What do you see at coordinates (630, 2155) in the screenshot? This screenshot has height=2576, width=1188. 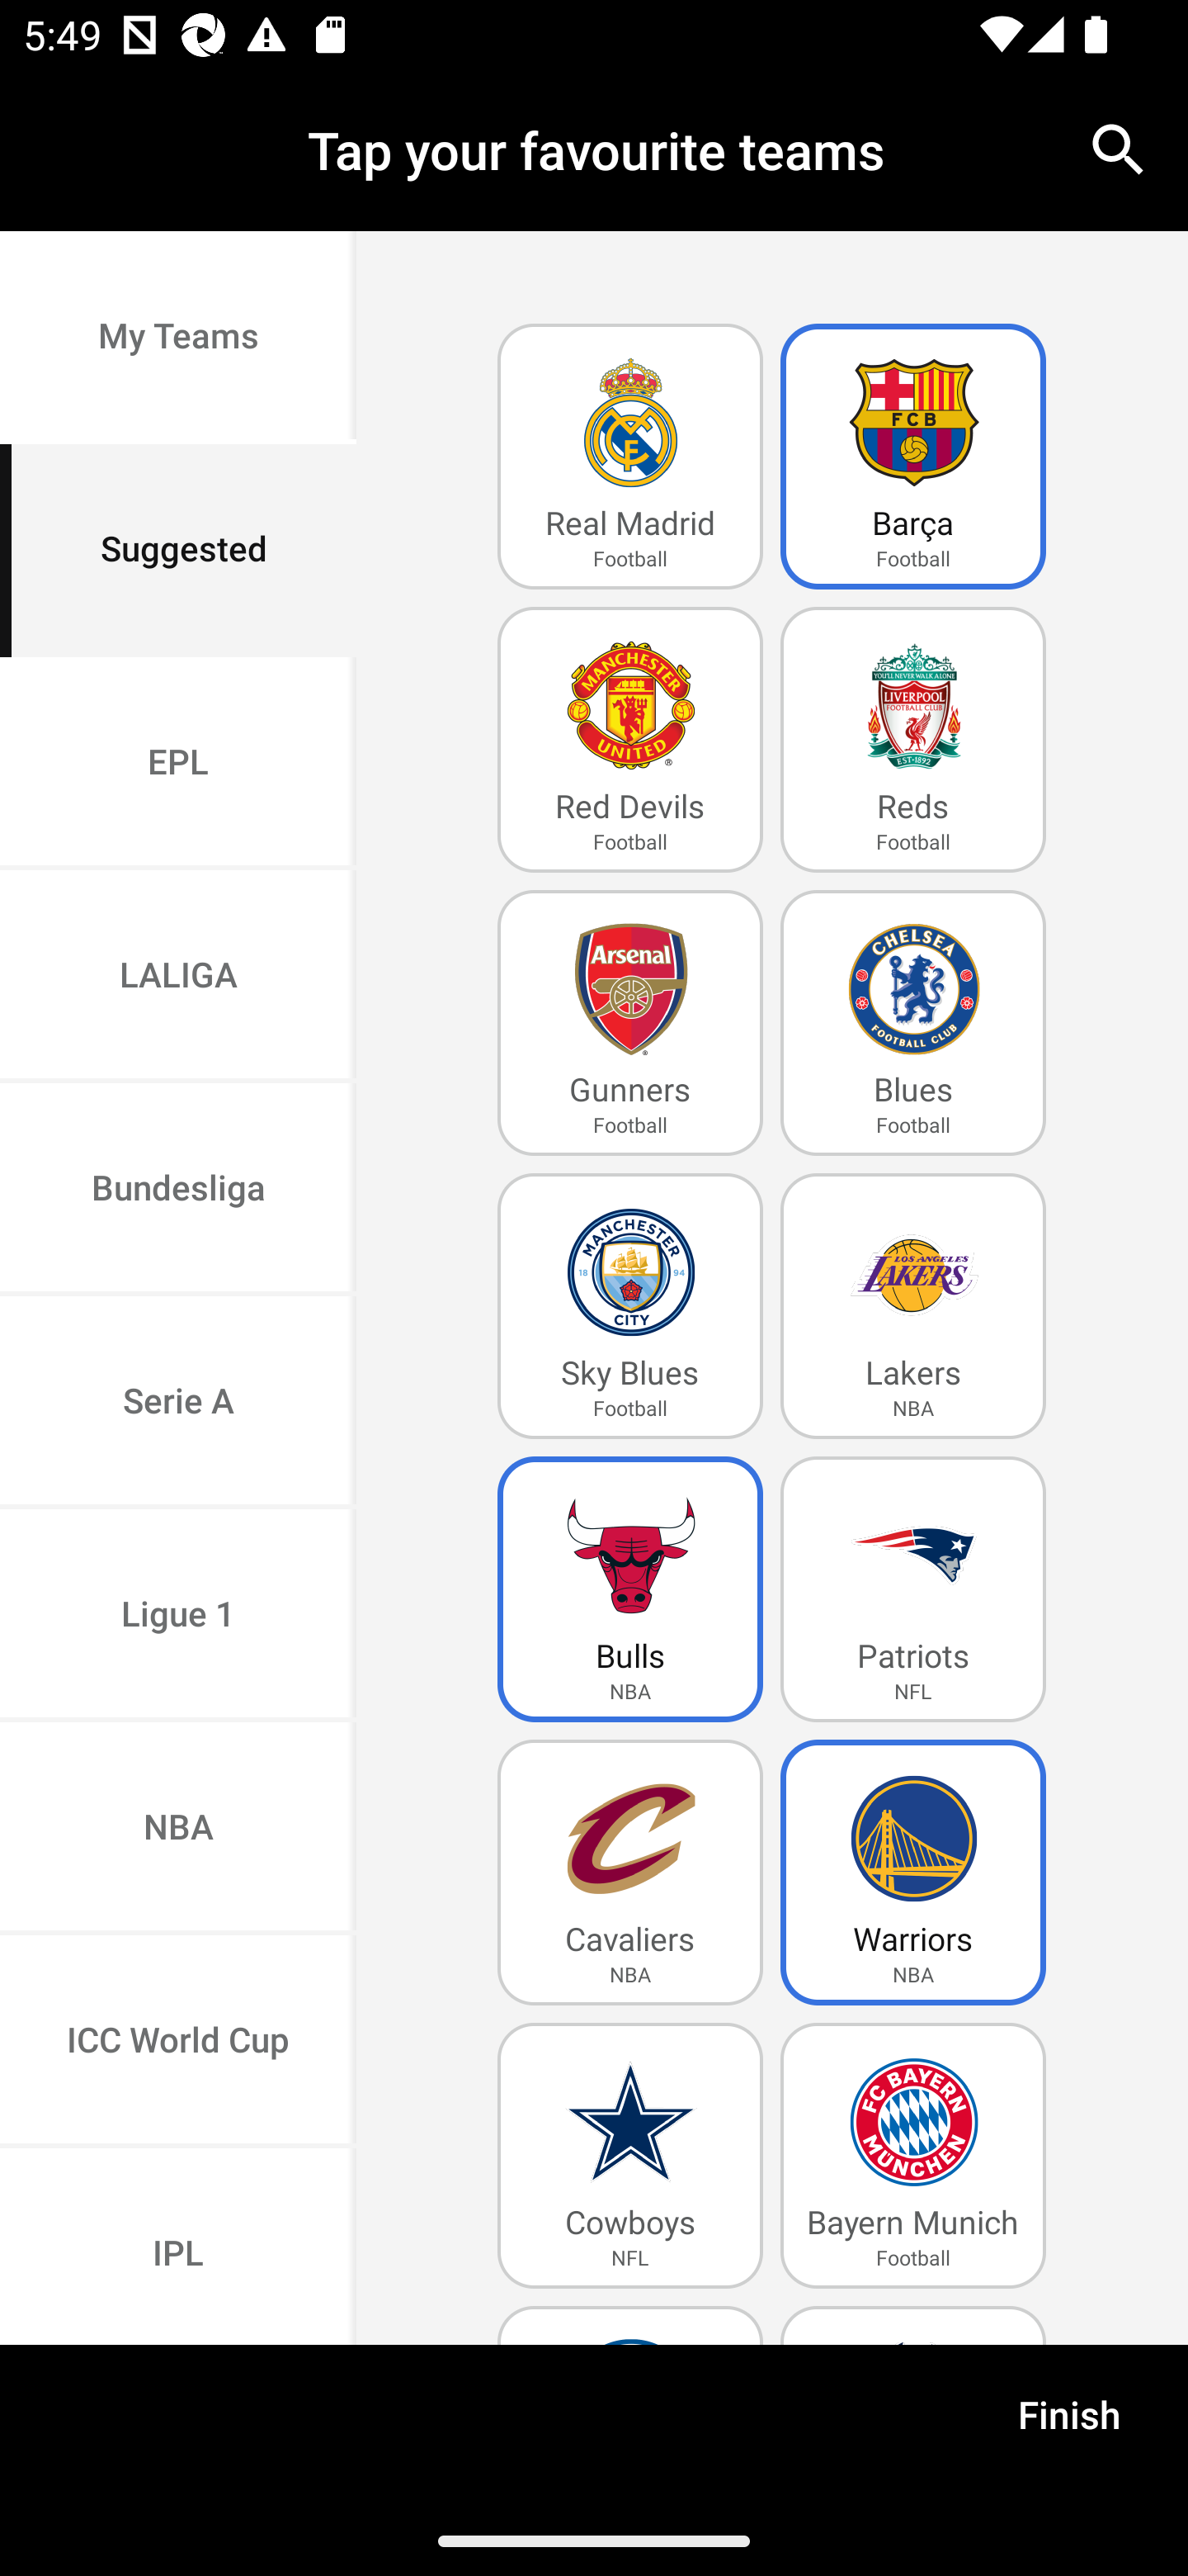 I see `Cowboys Cowboys NFL` at bounding box center [630, 2155].